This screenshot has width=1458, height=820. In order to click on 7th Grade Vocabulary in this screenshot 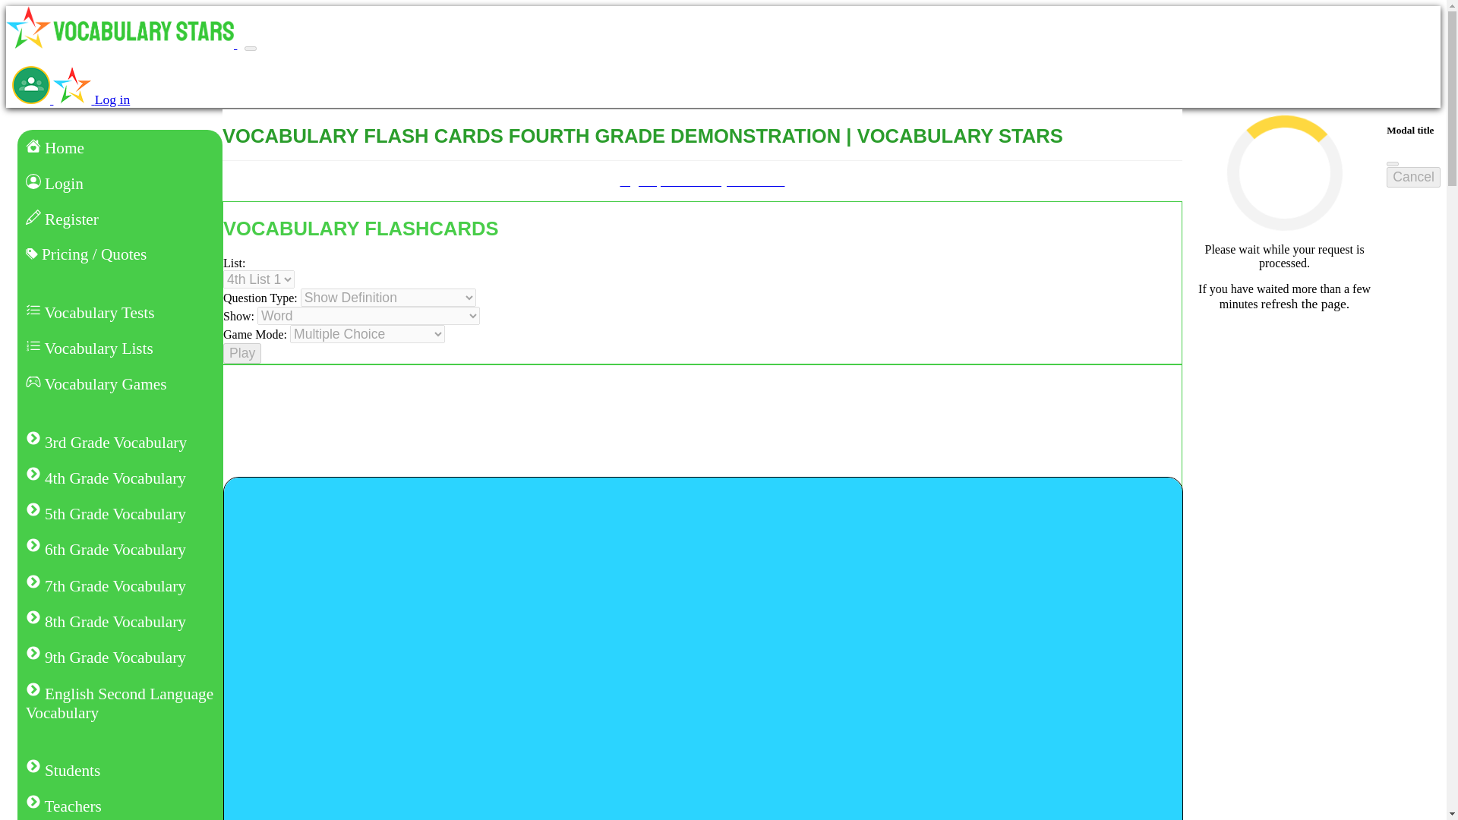, I will do `click(120, 585)`.